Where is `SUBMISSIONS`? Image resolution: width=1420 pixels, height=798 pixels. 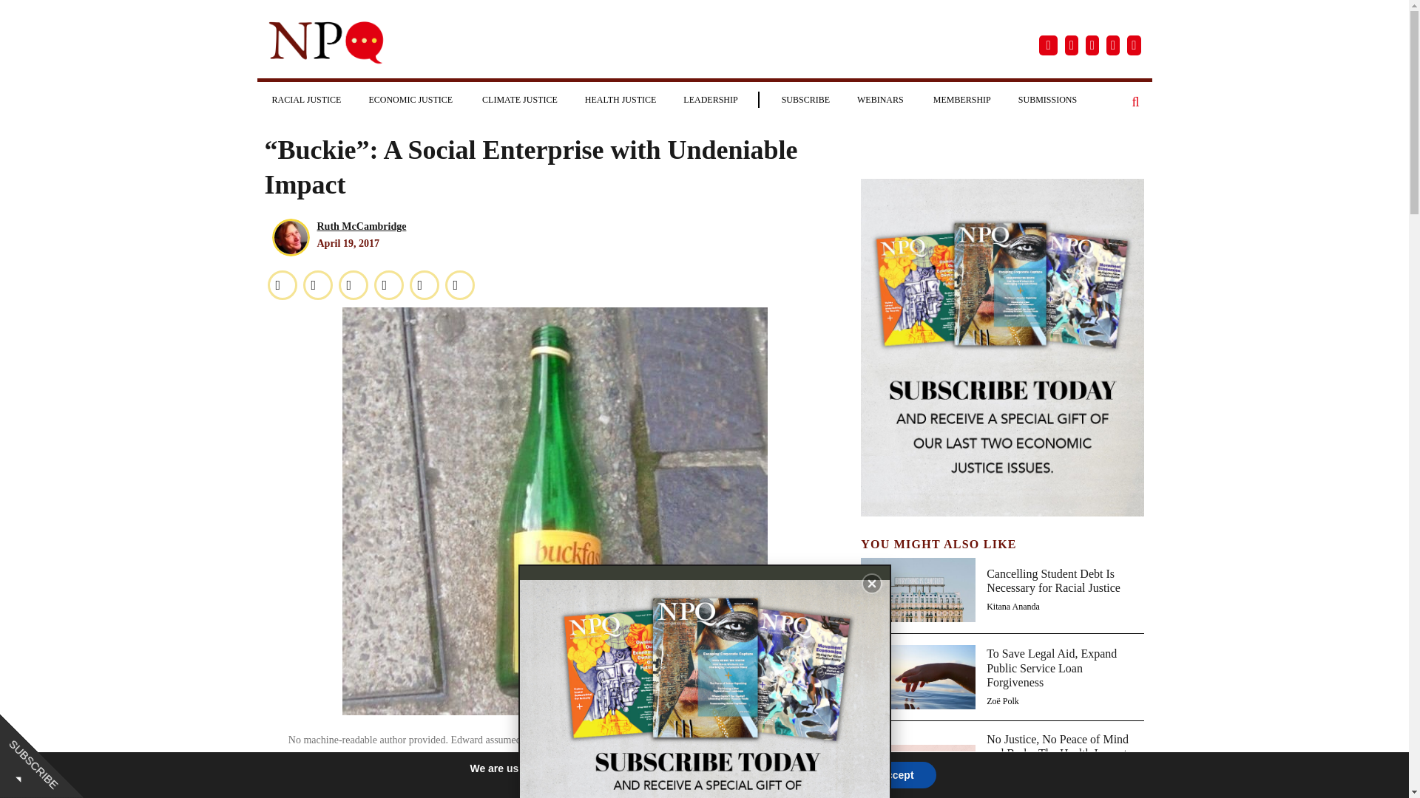 SUBMISSIONS is located at coordinates (1047, 99).